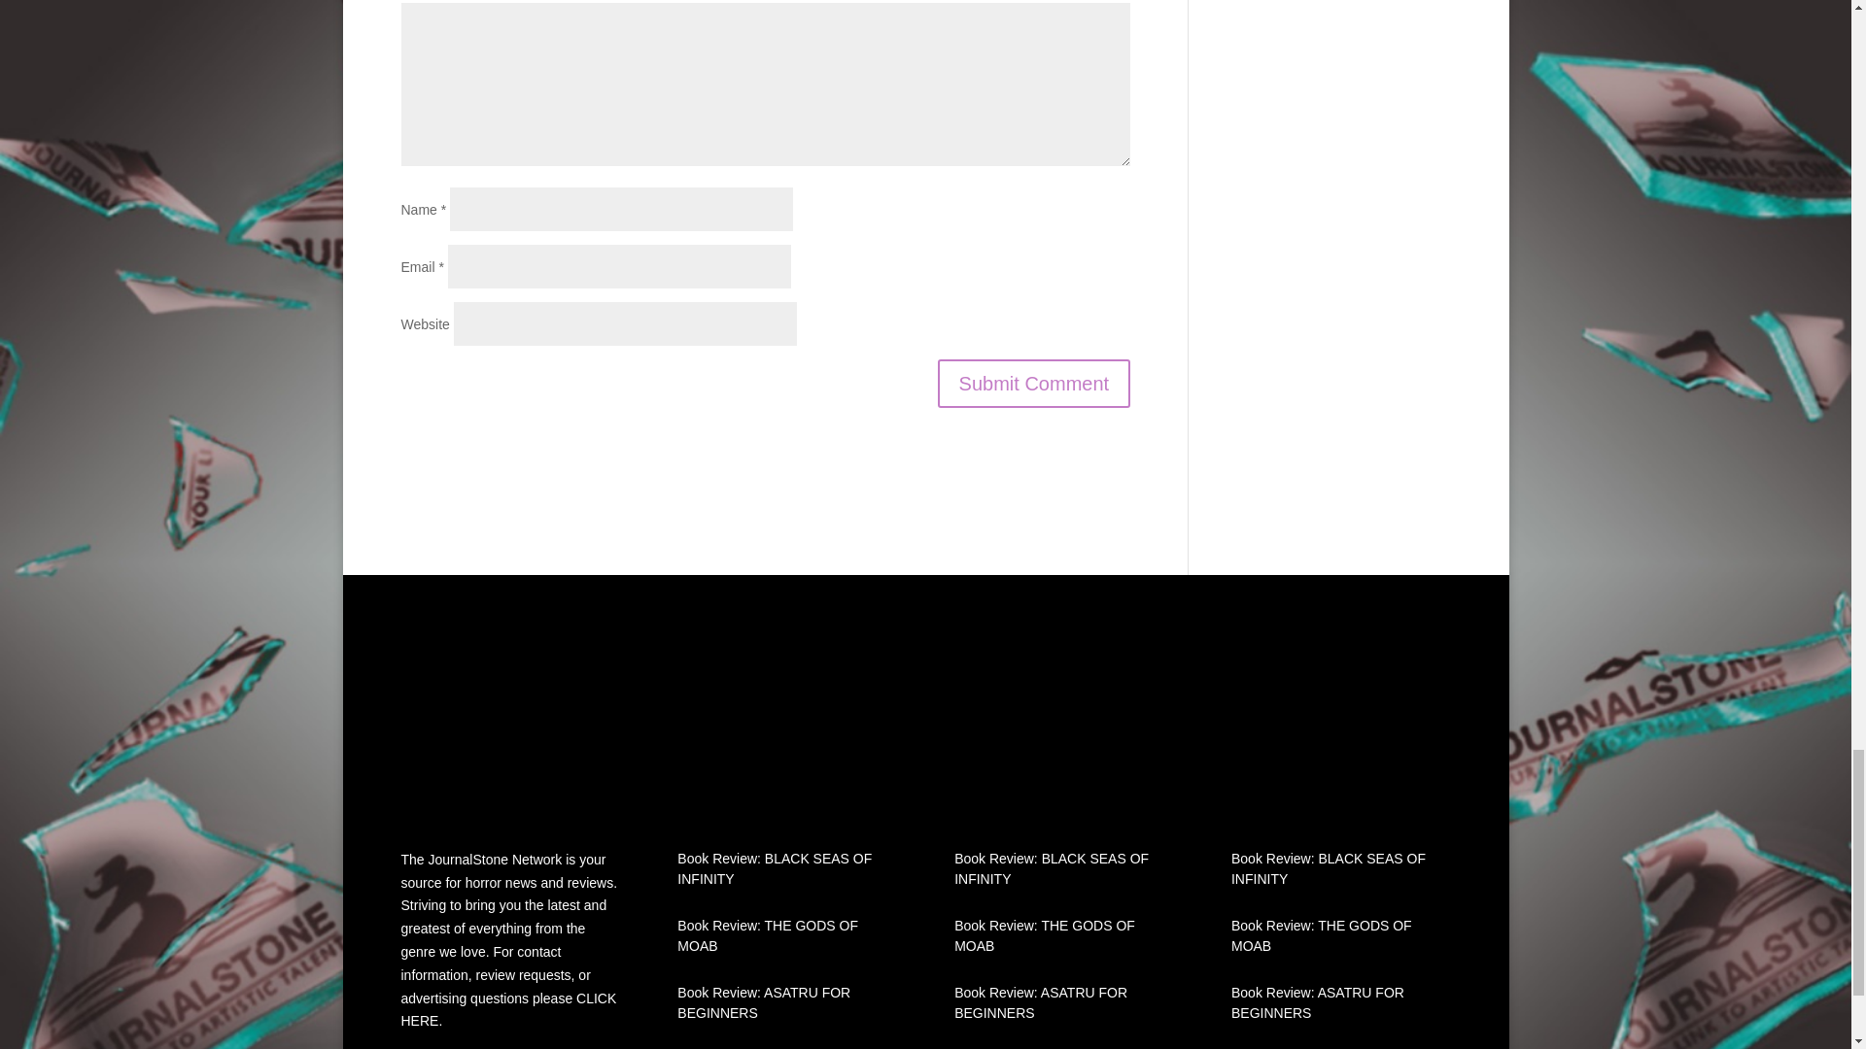  I want to click on Book Review: THE GODS OF MOAB, so click(1322, 935).